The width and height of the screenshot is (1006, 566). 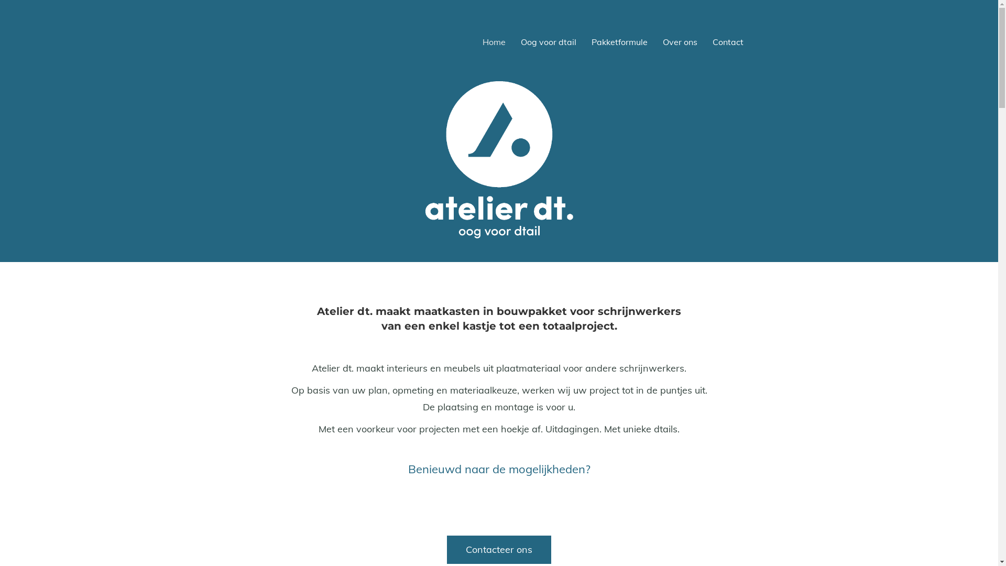 What do you see at coordinates (680, 42) in the screenshot?
I see `Over ons` at bounding box center [680, 42].